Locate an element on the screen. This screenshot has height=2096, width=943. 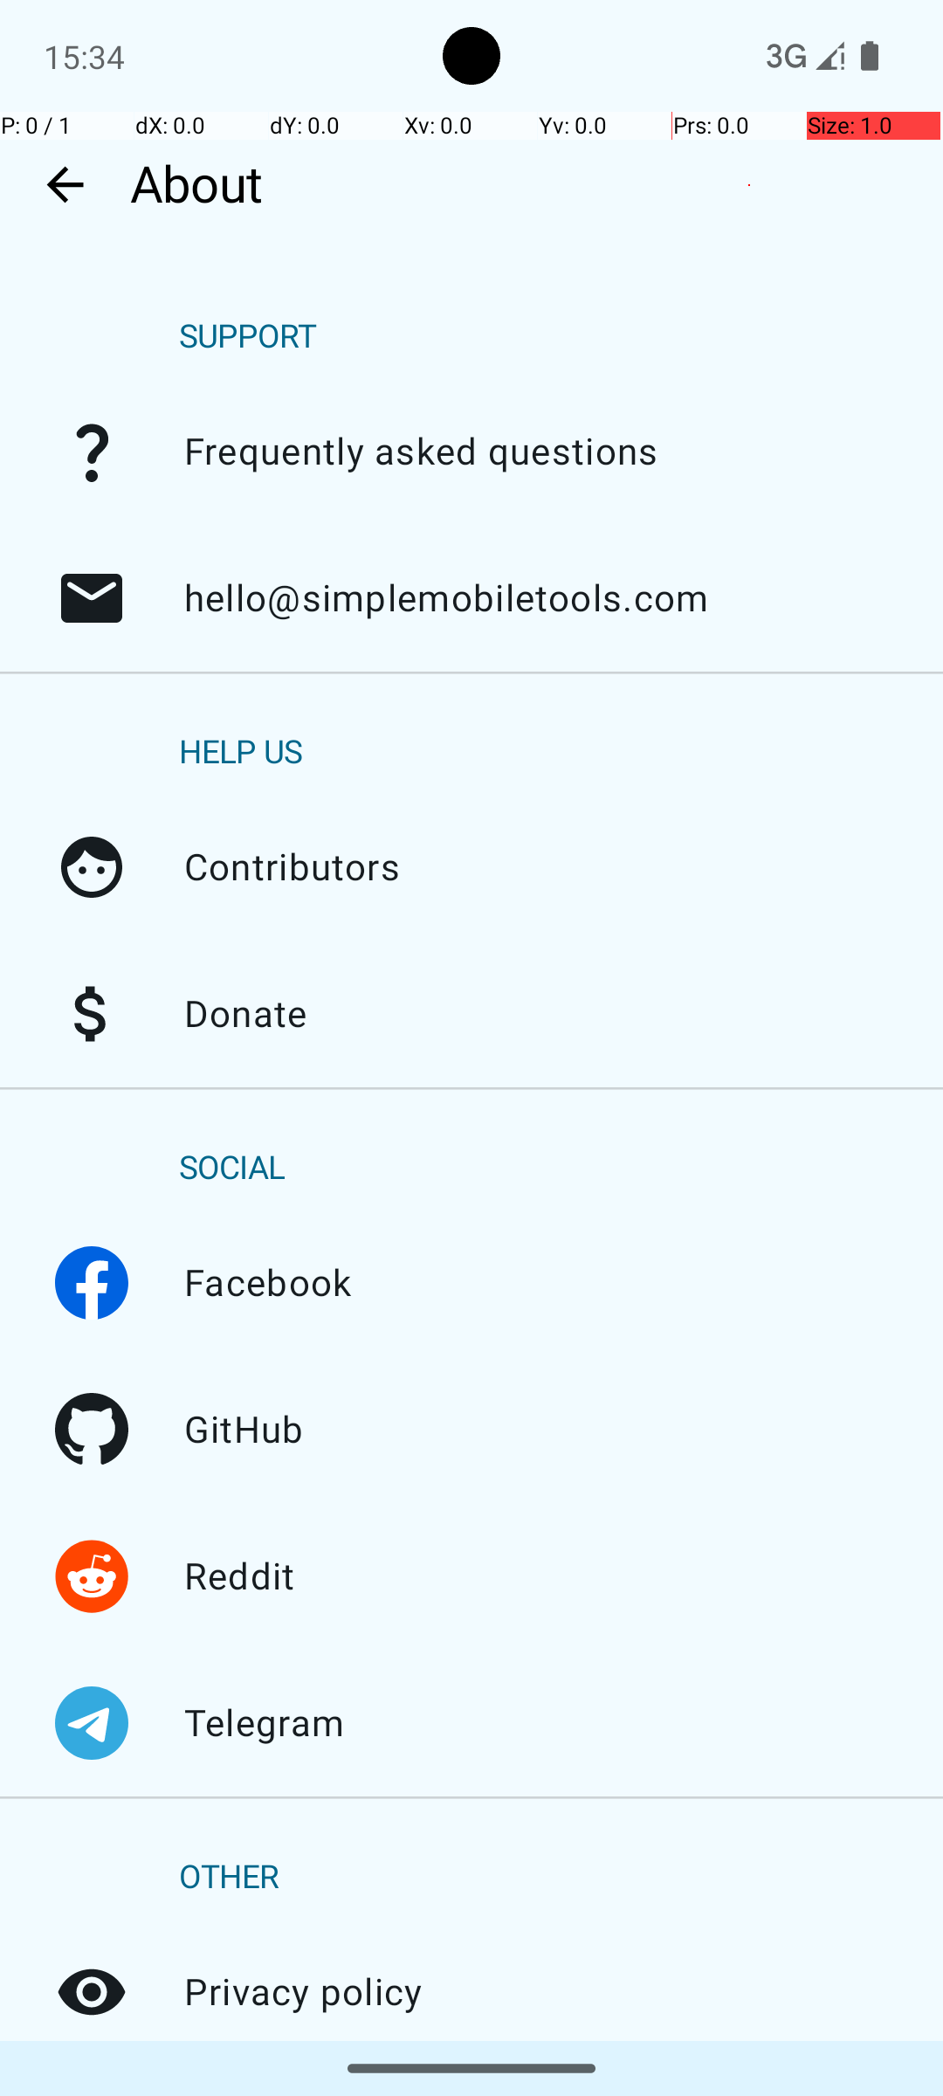
GitHub is located at coordinates (92, 1430).